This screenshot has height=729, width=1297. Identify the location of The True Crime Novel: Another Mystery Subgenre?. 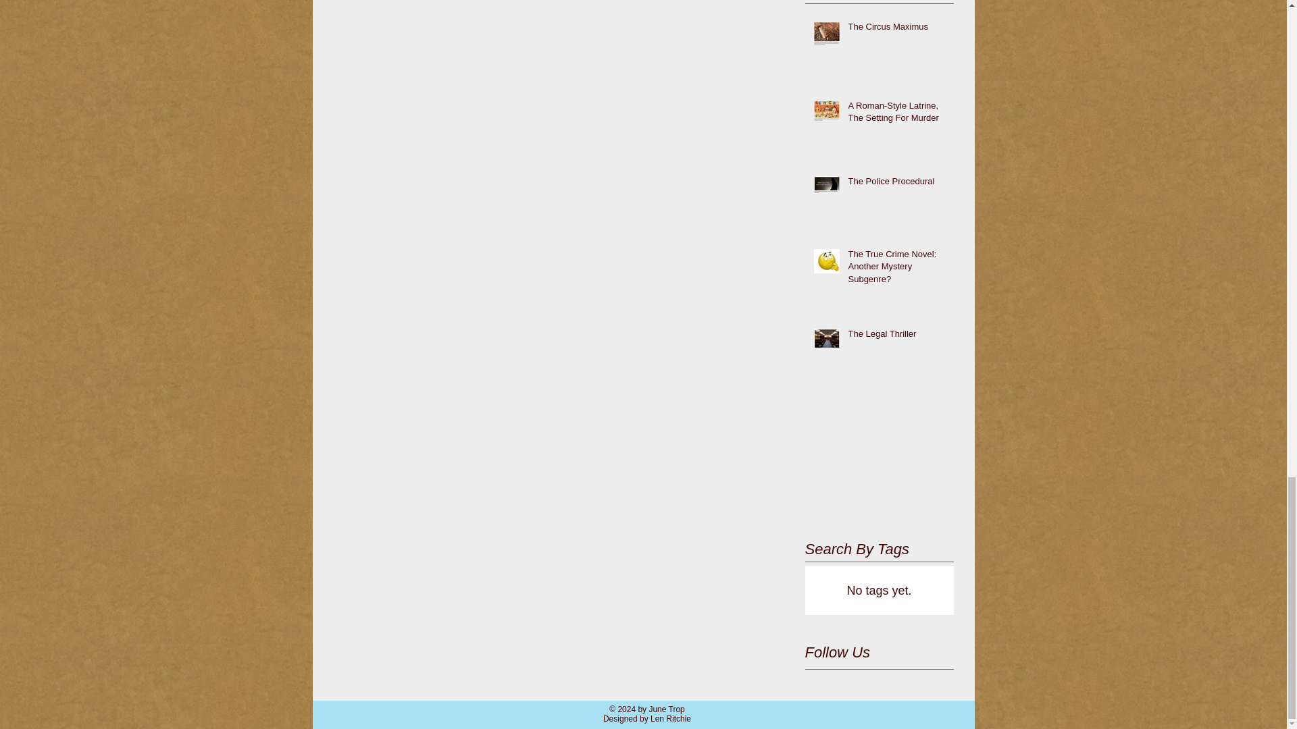
(896, 269).